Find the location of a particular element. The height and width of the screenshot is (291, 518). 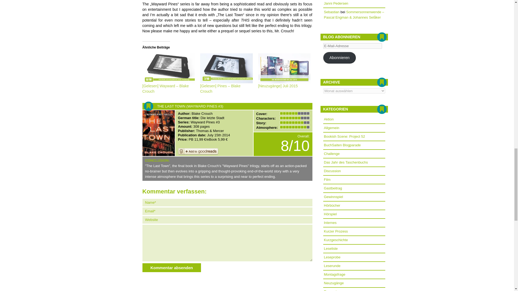

Blake Crouch is located at coordinates (202, 113).